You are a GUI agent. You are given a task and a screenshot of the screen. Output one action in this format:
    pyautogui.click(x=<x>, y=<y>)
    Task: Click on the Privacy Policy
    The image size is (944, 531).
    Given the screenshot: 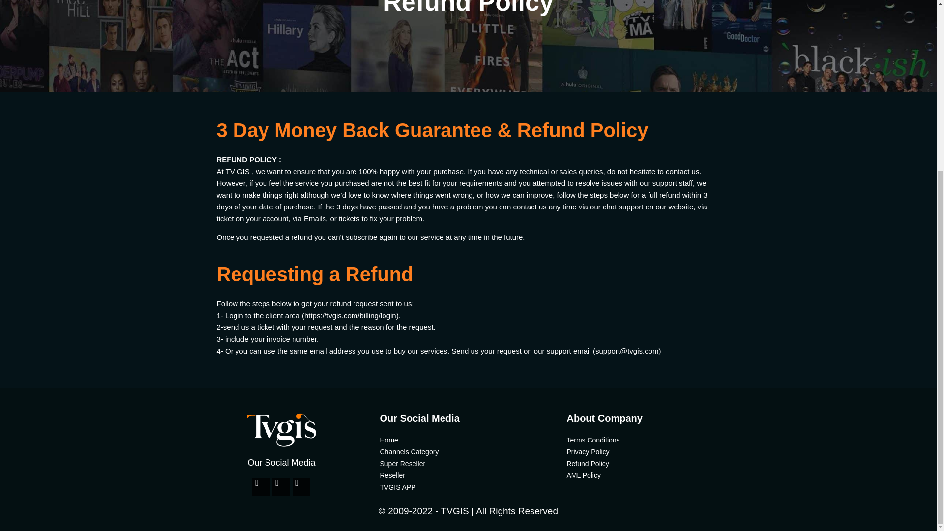 What is the action you would take?
    pyautogui.click(x=655, y=451)
    